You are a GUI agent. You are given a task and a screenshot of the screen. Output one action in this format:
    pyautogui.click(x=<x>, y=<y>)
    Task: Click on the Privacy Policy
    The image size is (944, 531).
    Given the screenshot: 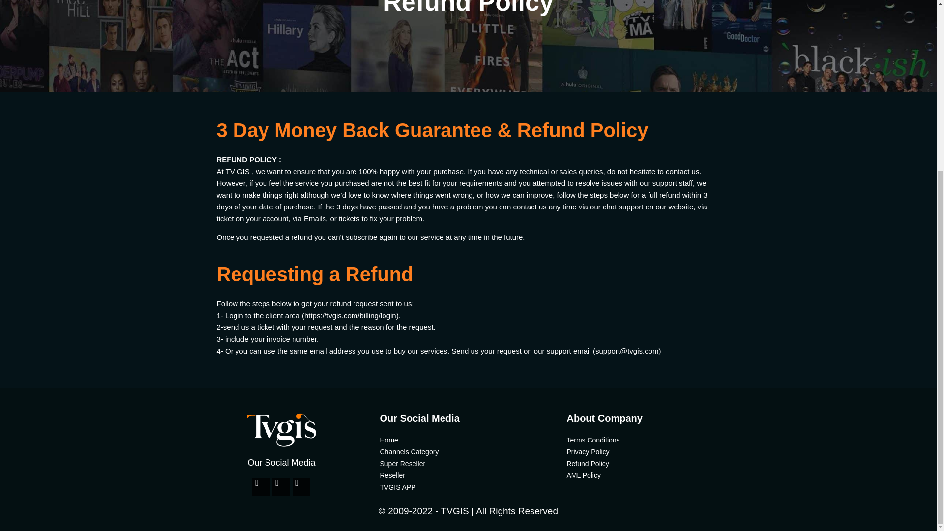 What is the action you would take?
    pyautogui.click(x=655, y=451)
    